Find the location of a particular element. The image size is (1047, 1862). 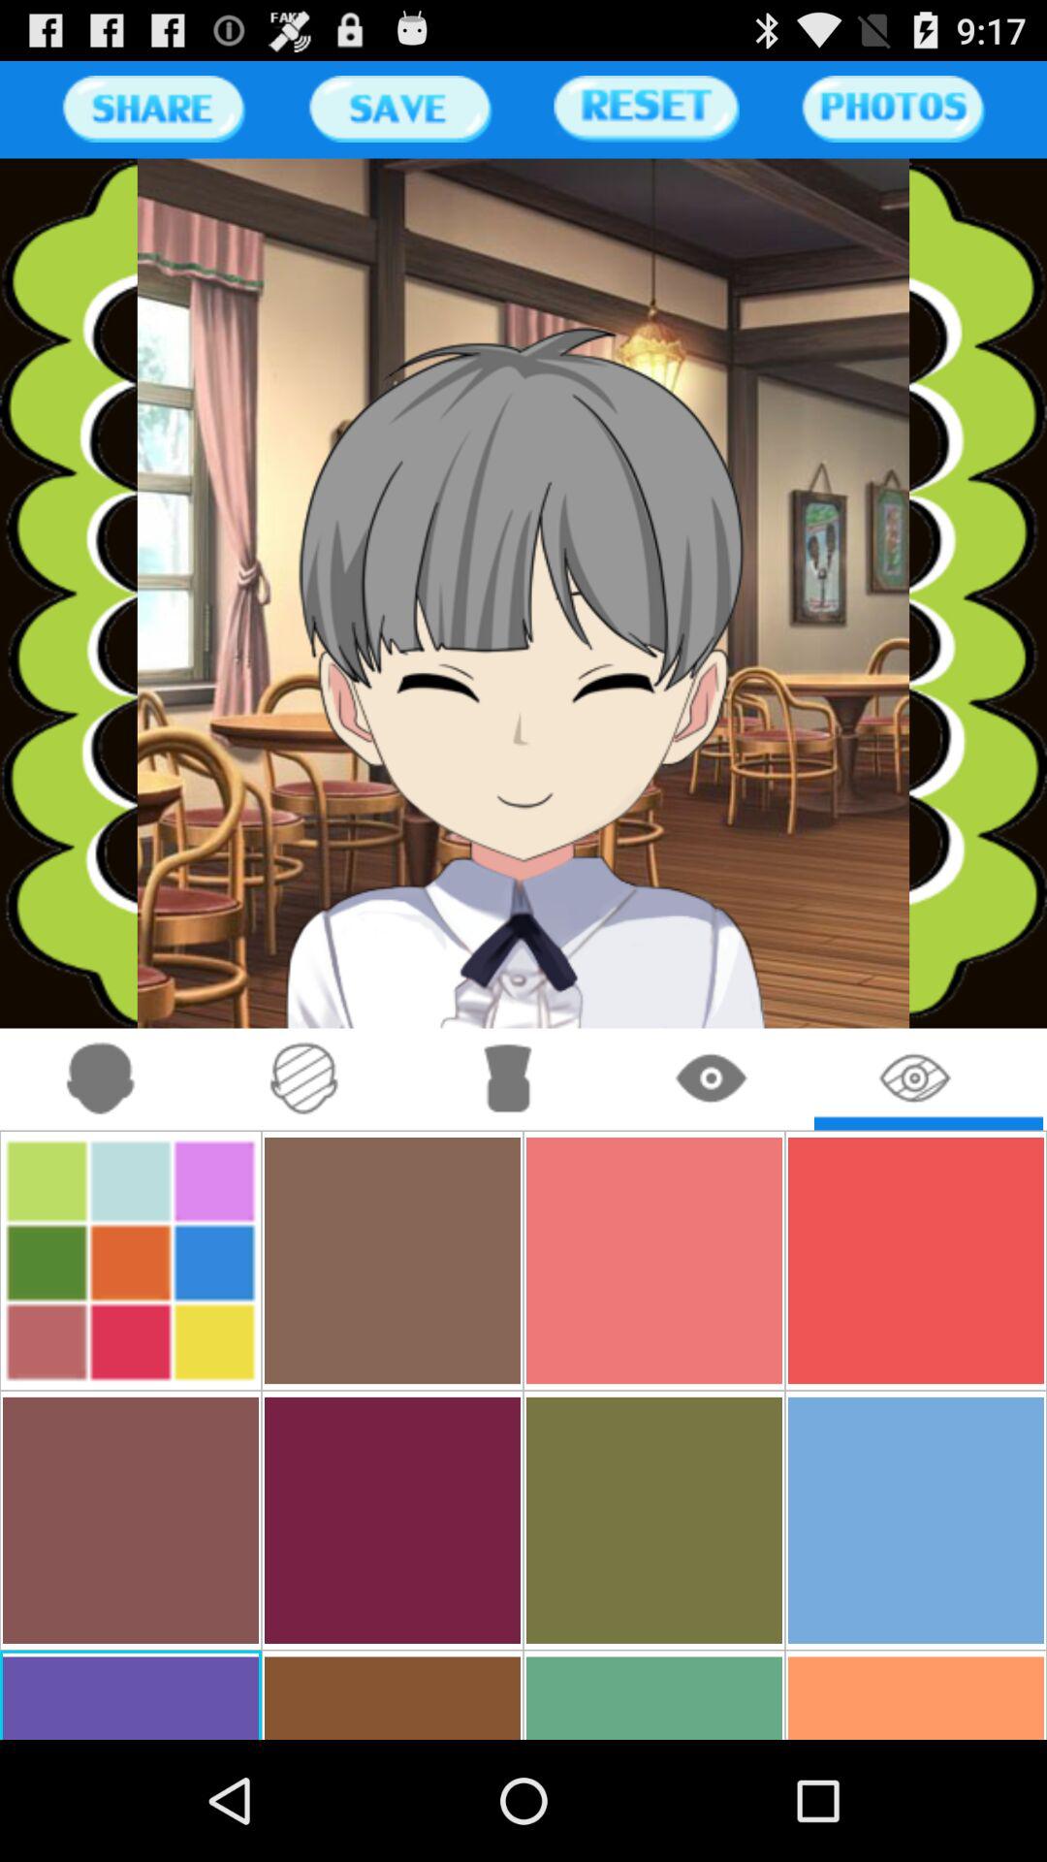

open photos is located at coordinates (893, 109).